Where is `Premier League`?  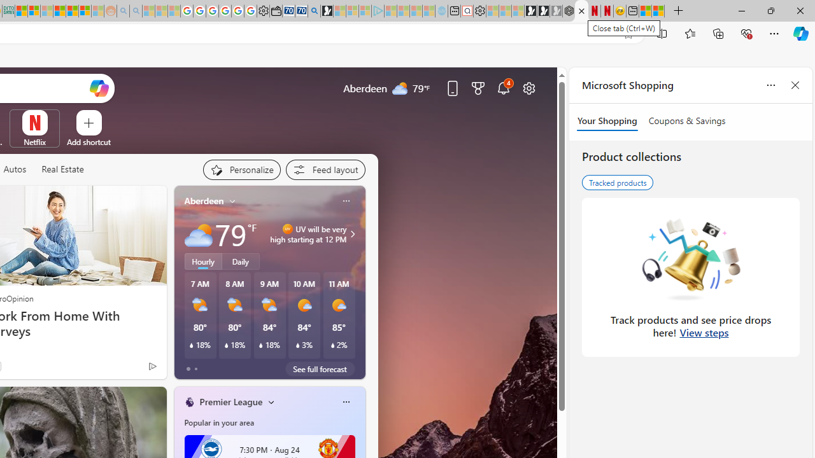 Premier League is located at coordinates (231, 401).